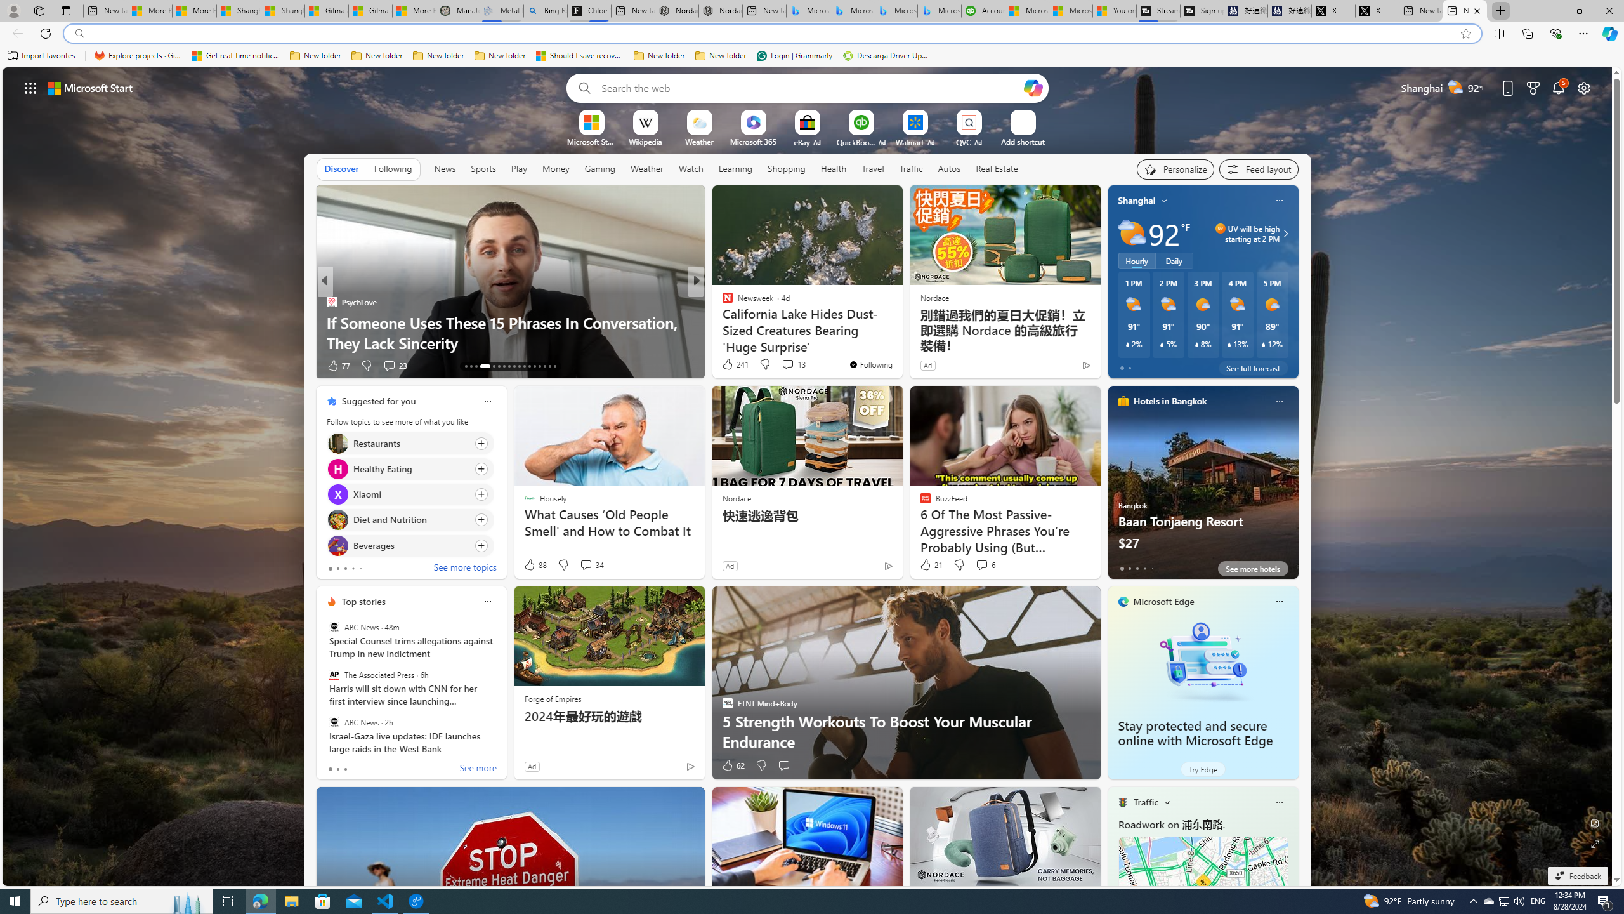  Describe the element at coordinates (1253, 368) in the screenshot. I see `See full forecast` at that location.